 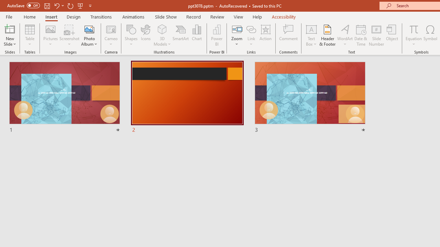 I want to click on Photo Album..., so click(x=89, y=35).